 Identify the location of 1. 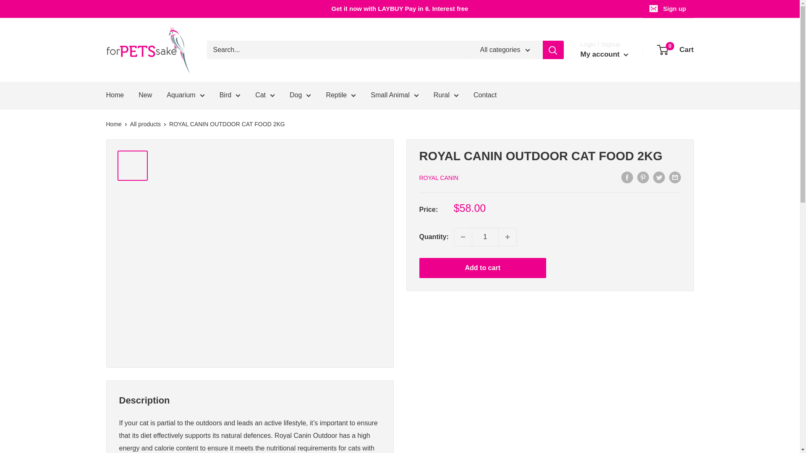
(485, 237).